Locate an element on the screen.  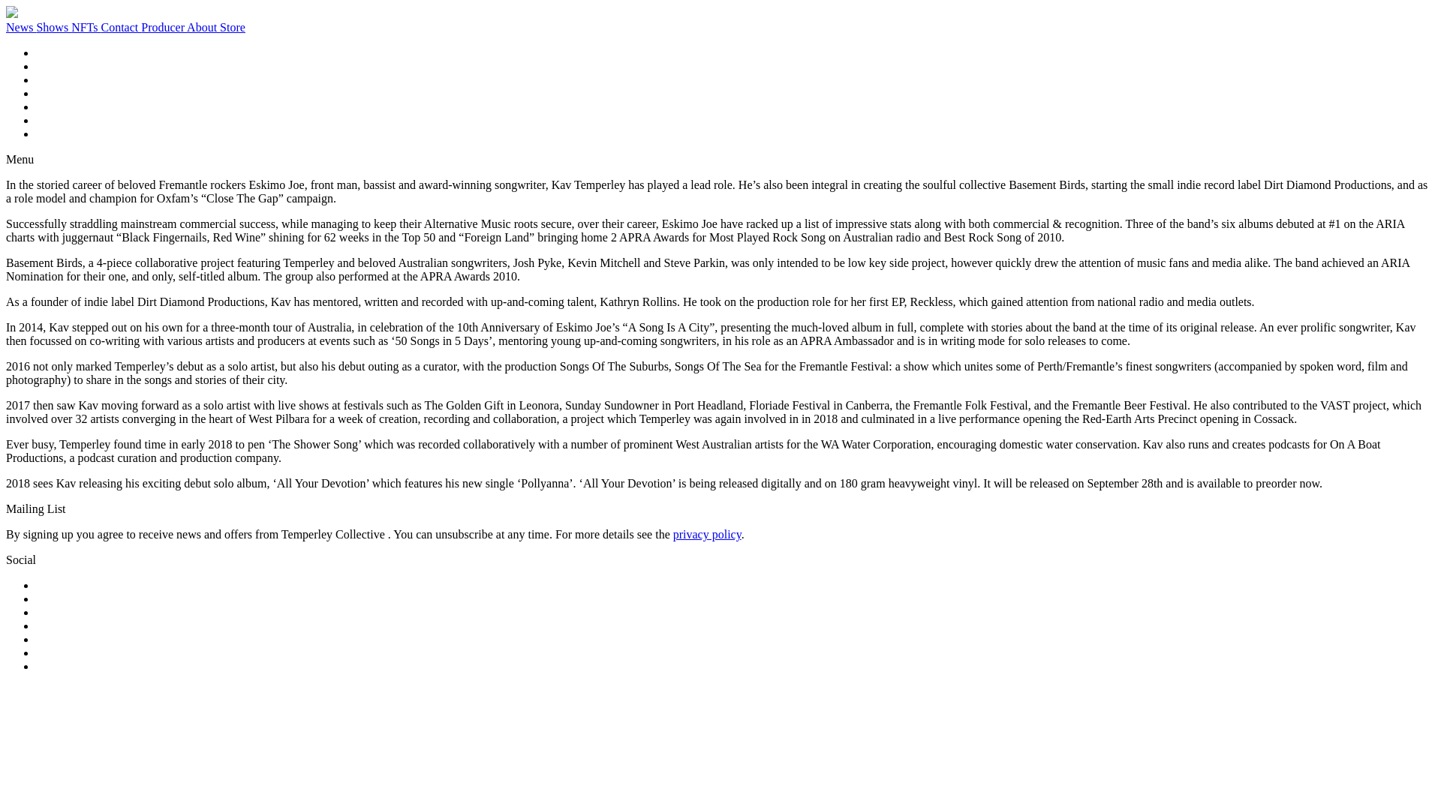
Producer is located at coordinates (164, 27).